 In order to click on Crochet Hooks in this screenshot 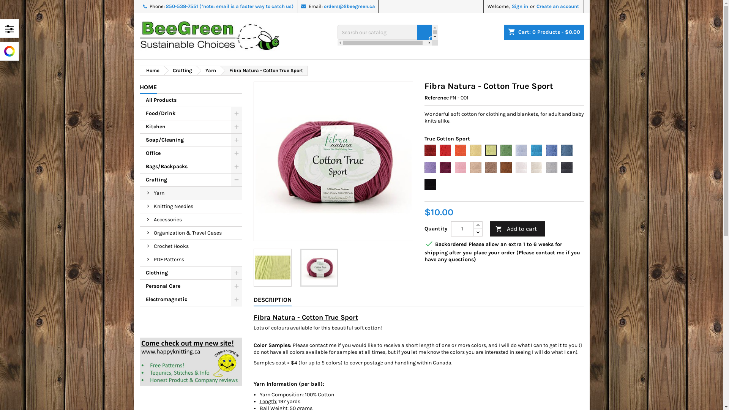, I will do `click(191, 247)`.